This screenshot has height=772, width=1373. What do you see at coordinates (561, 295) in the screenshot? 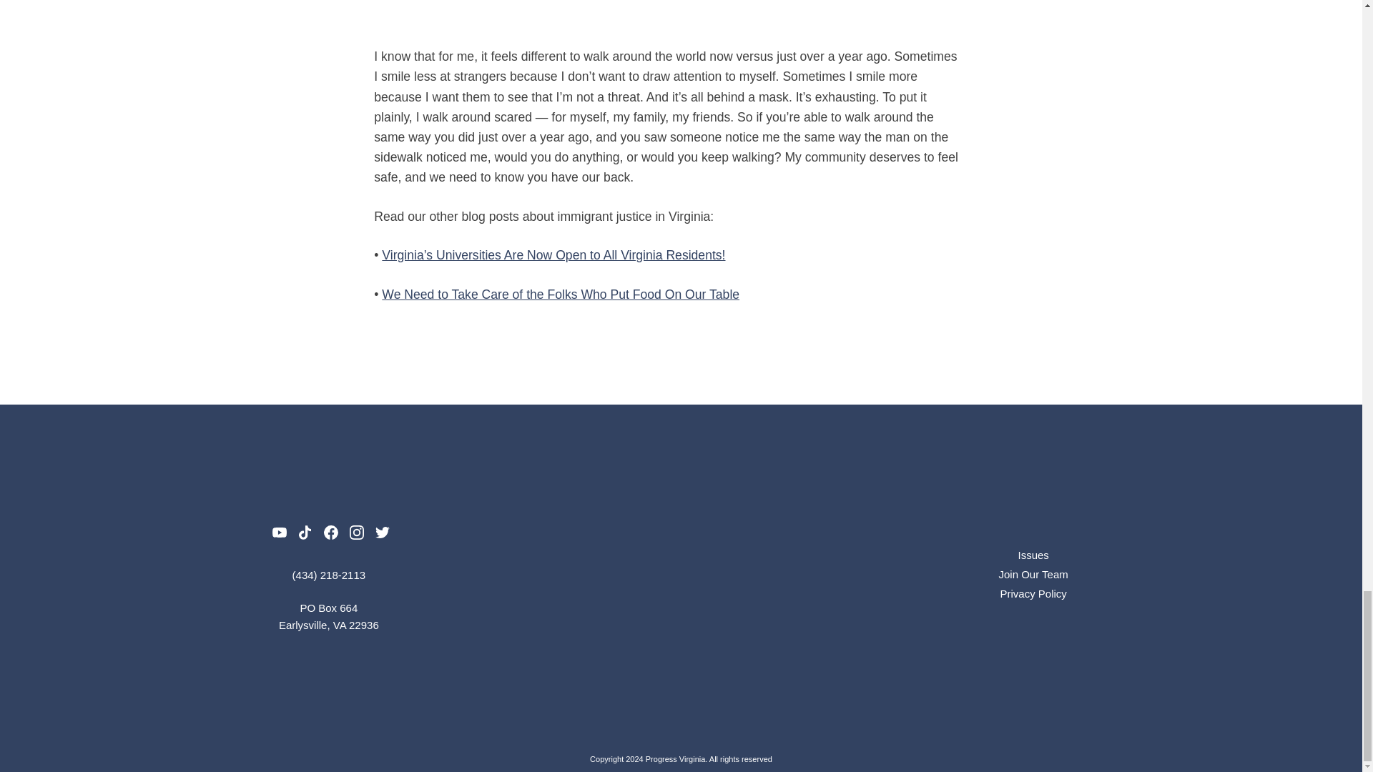
I see `We Need to Take Care of the Folks Who Put Food On Our Table` at bounding box center [561, 295].